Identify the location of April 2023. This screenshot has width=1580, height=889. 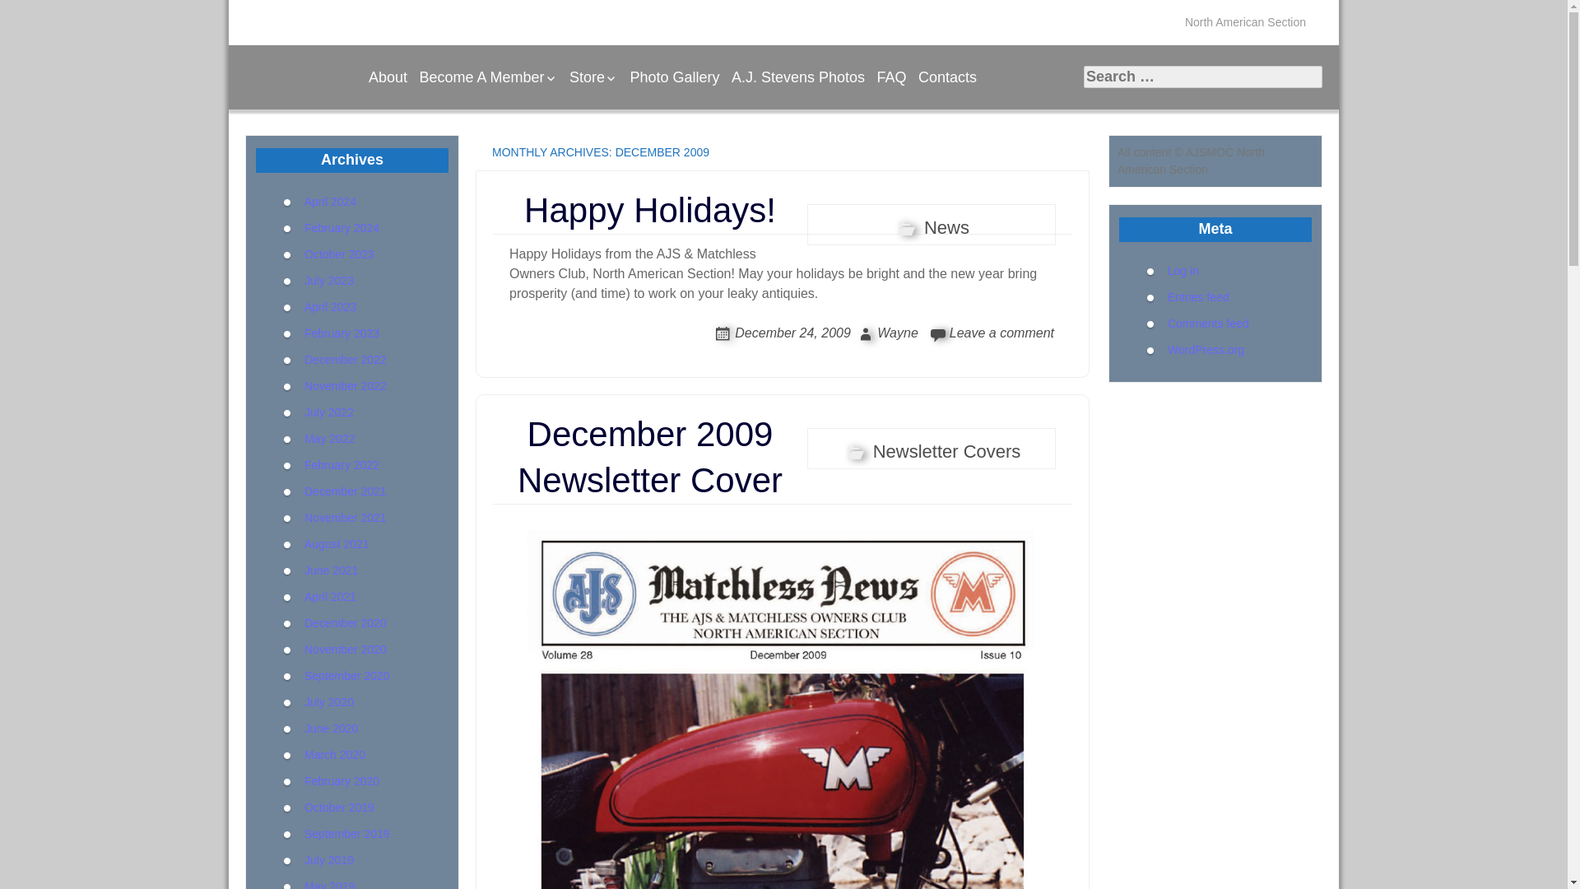
(331, 306).